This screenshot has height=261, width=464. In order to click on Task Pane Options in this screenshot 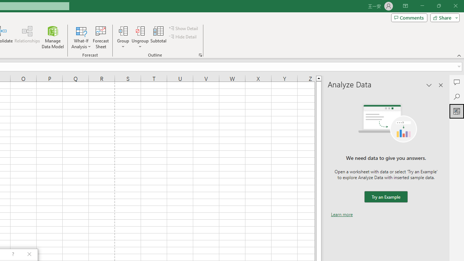, I will do `click(429, 85)`.